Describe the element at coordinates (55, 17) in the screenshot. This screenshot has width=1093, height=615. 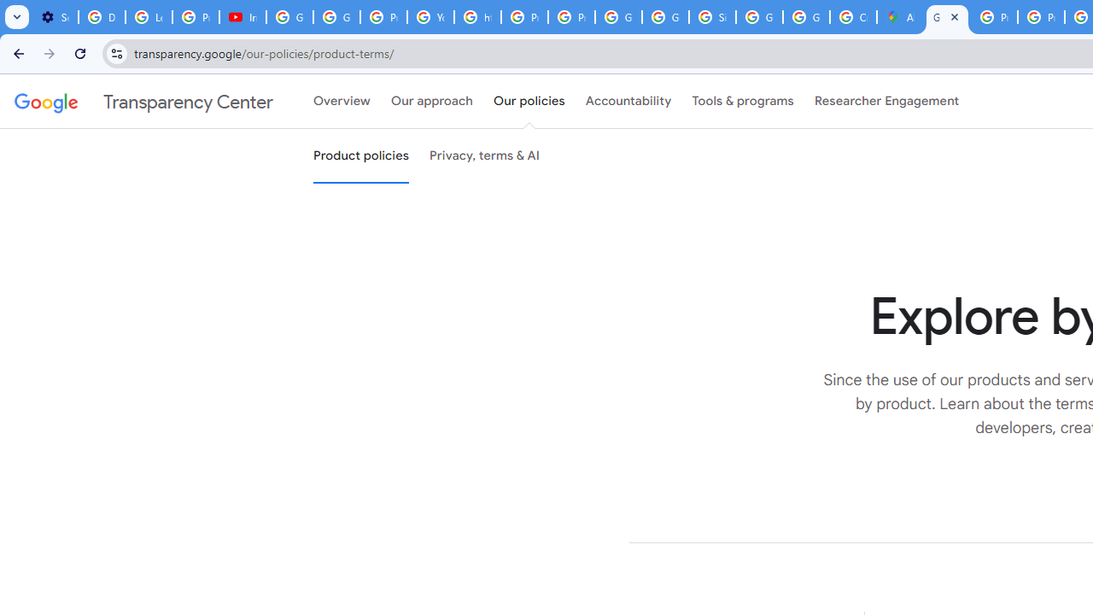
I see `Settings - Performance` at that location.